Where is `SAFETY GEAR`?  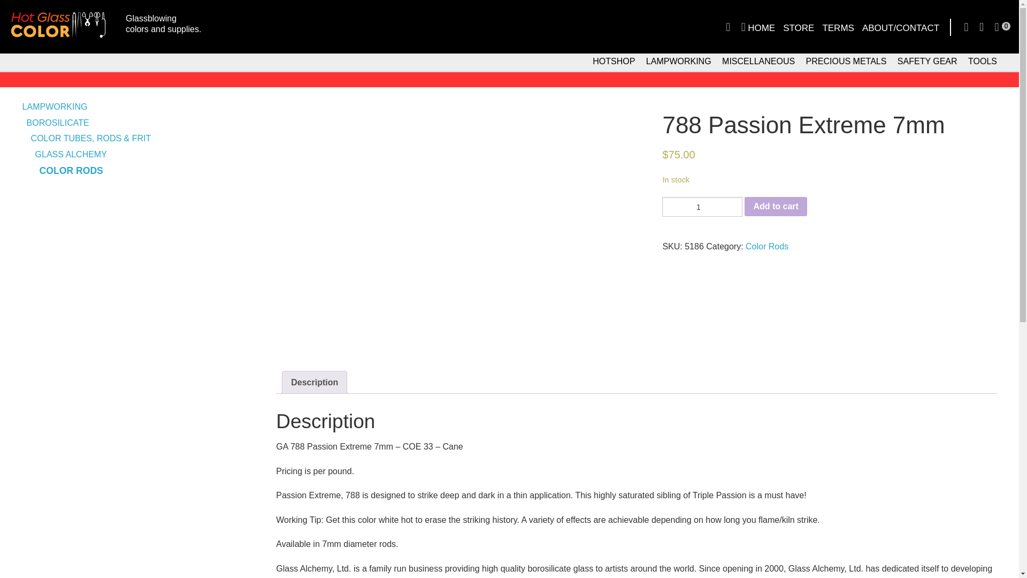 SAFETY GEAR is located at coordinates (983, 61).